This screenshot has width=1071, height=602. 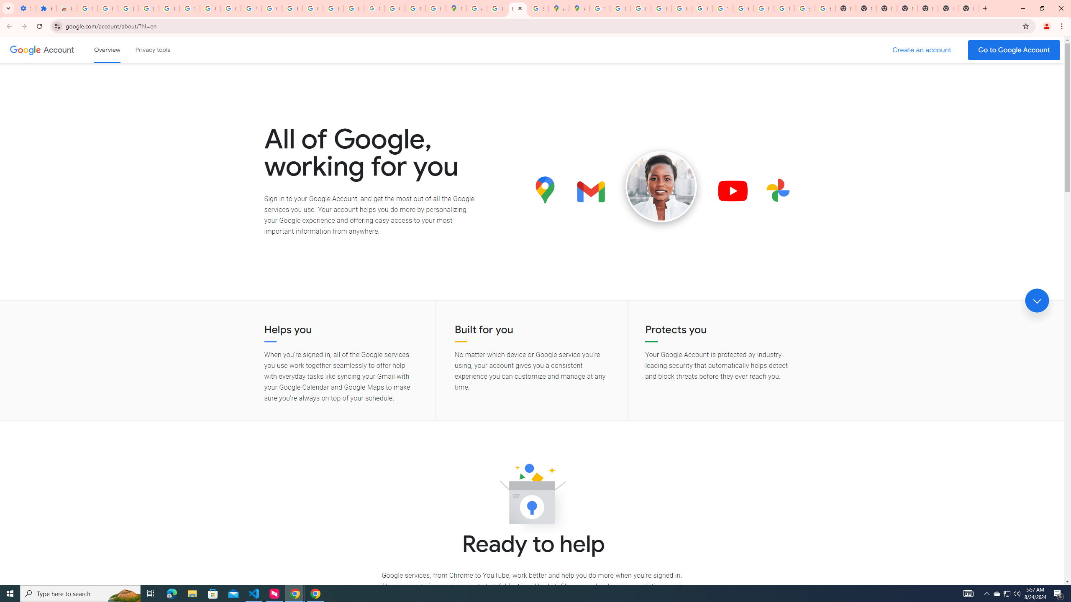 I want to click on YouTube, so click(x=723, y=8).